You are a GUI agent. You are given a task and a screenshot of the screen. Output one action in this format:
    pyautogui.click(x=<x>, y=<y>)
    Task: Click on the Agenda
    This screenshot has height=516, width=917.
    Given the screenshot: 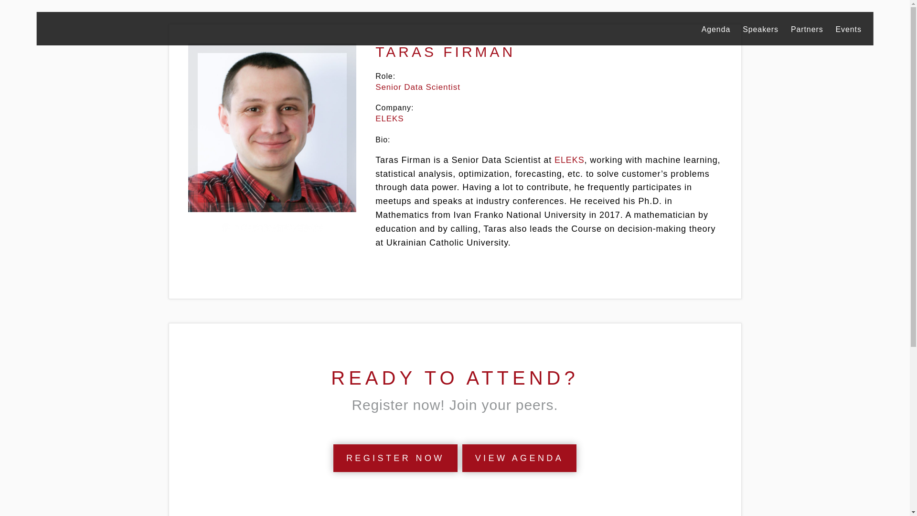 What is the action you would take?
    pyautogui.click(x=716, y=29)
    